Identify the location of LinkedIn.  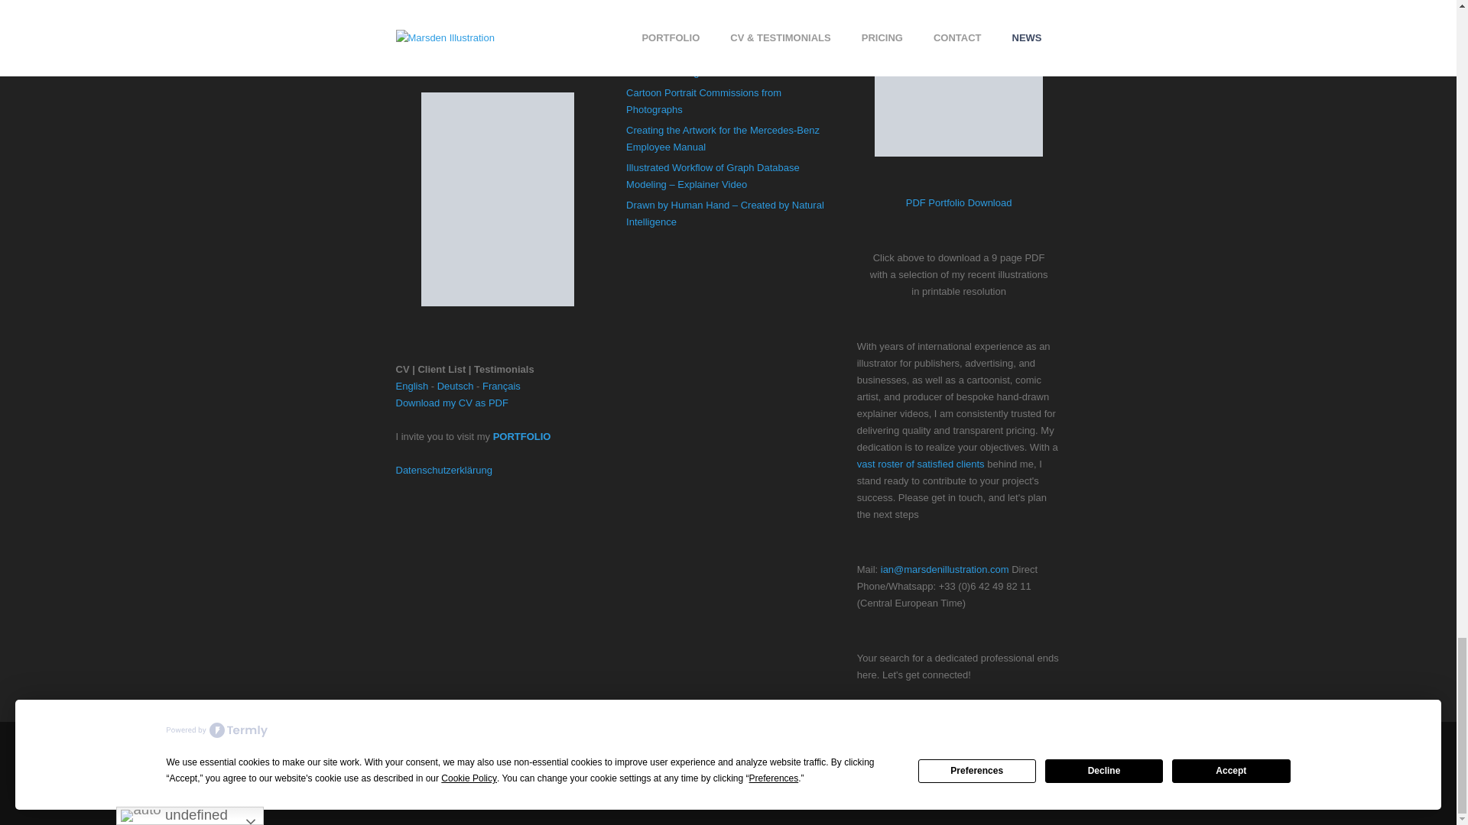
(540, 744).